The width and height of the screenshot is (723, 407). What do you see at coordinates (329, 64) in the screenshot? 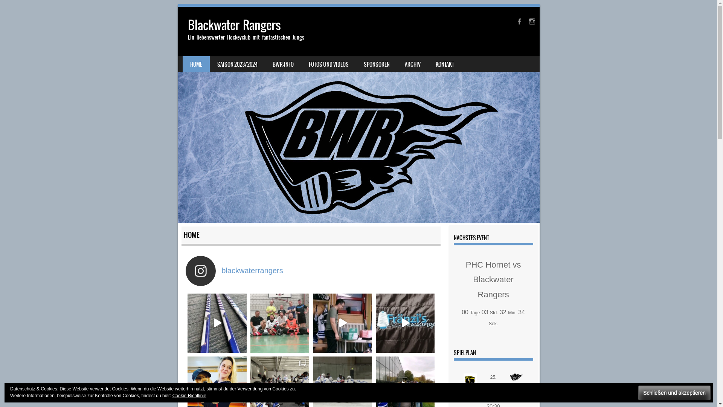
I see `FOTOS UND VIDEOS` at bounding box center [329, 64].